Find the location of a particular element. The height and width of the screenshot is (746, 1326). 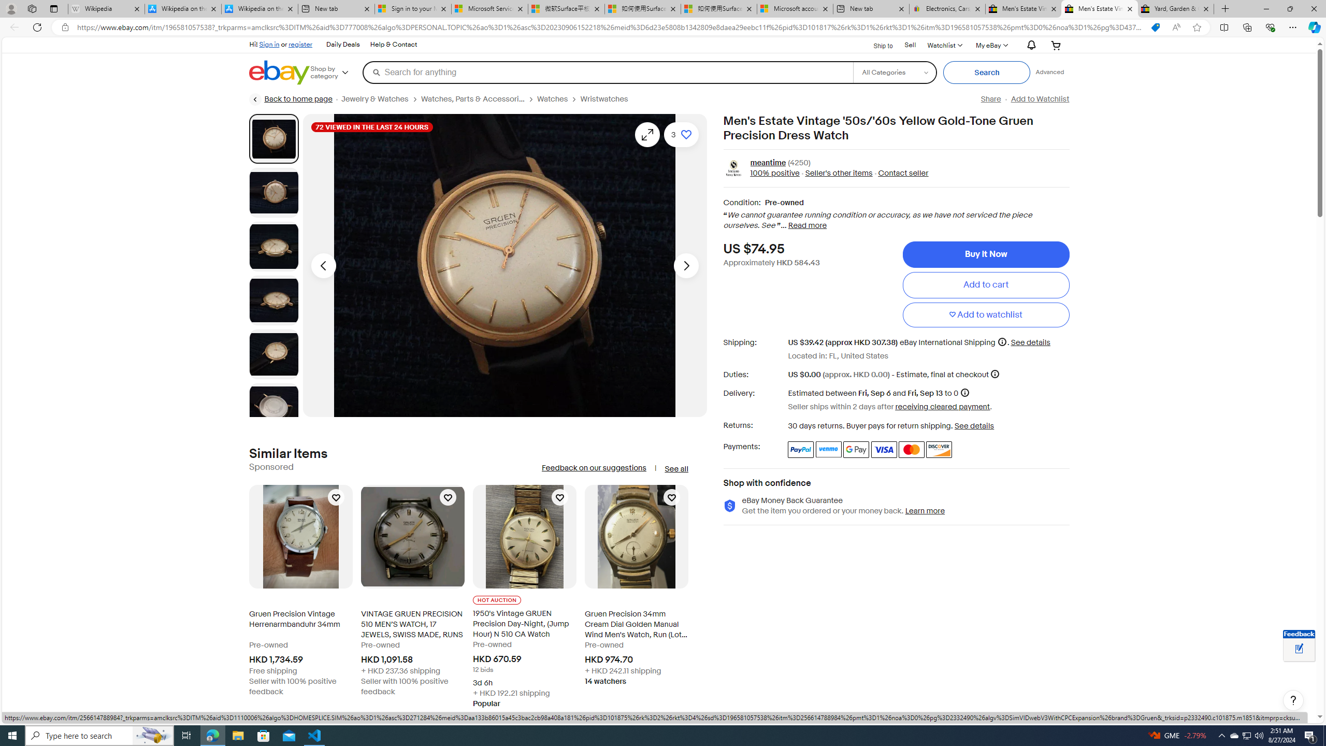

eBay Home is located at coordinates (280, 73).